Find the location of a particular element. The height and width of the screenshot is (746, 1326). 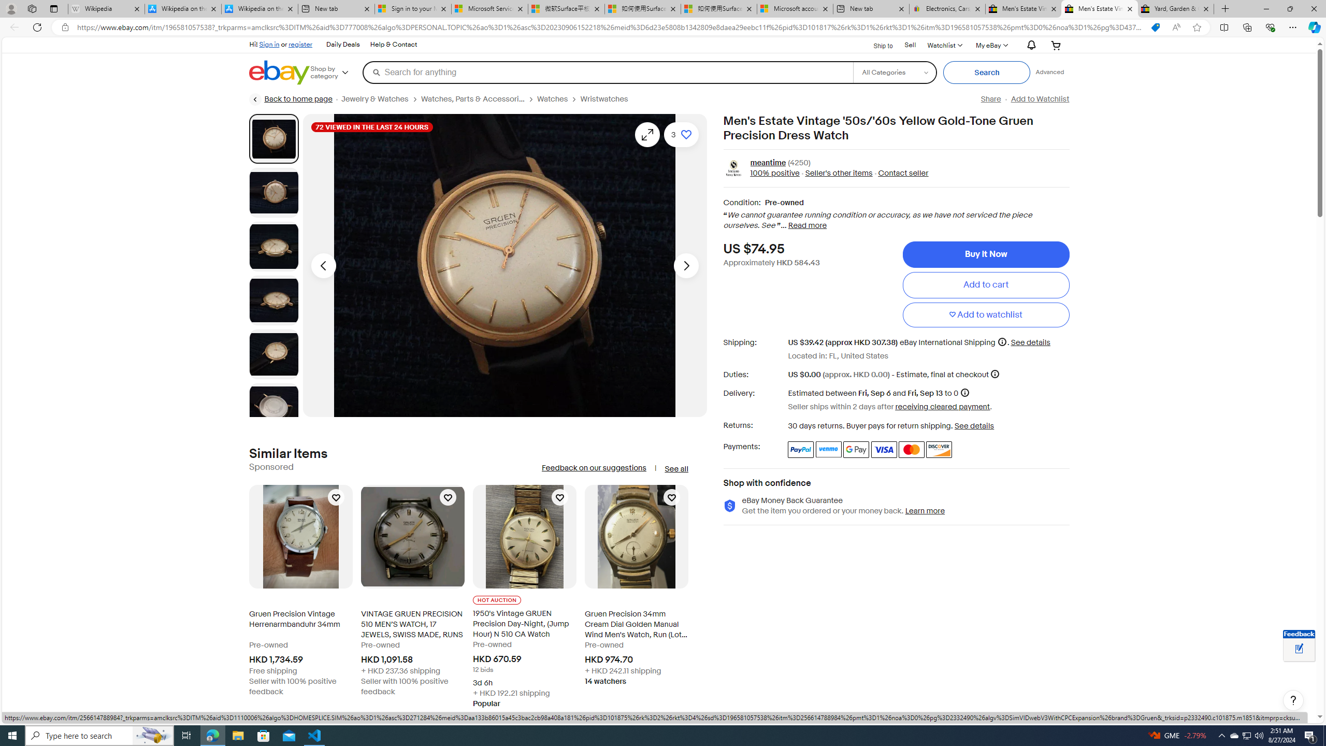

eBay Home is located at coordinates (280, 73).